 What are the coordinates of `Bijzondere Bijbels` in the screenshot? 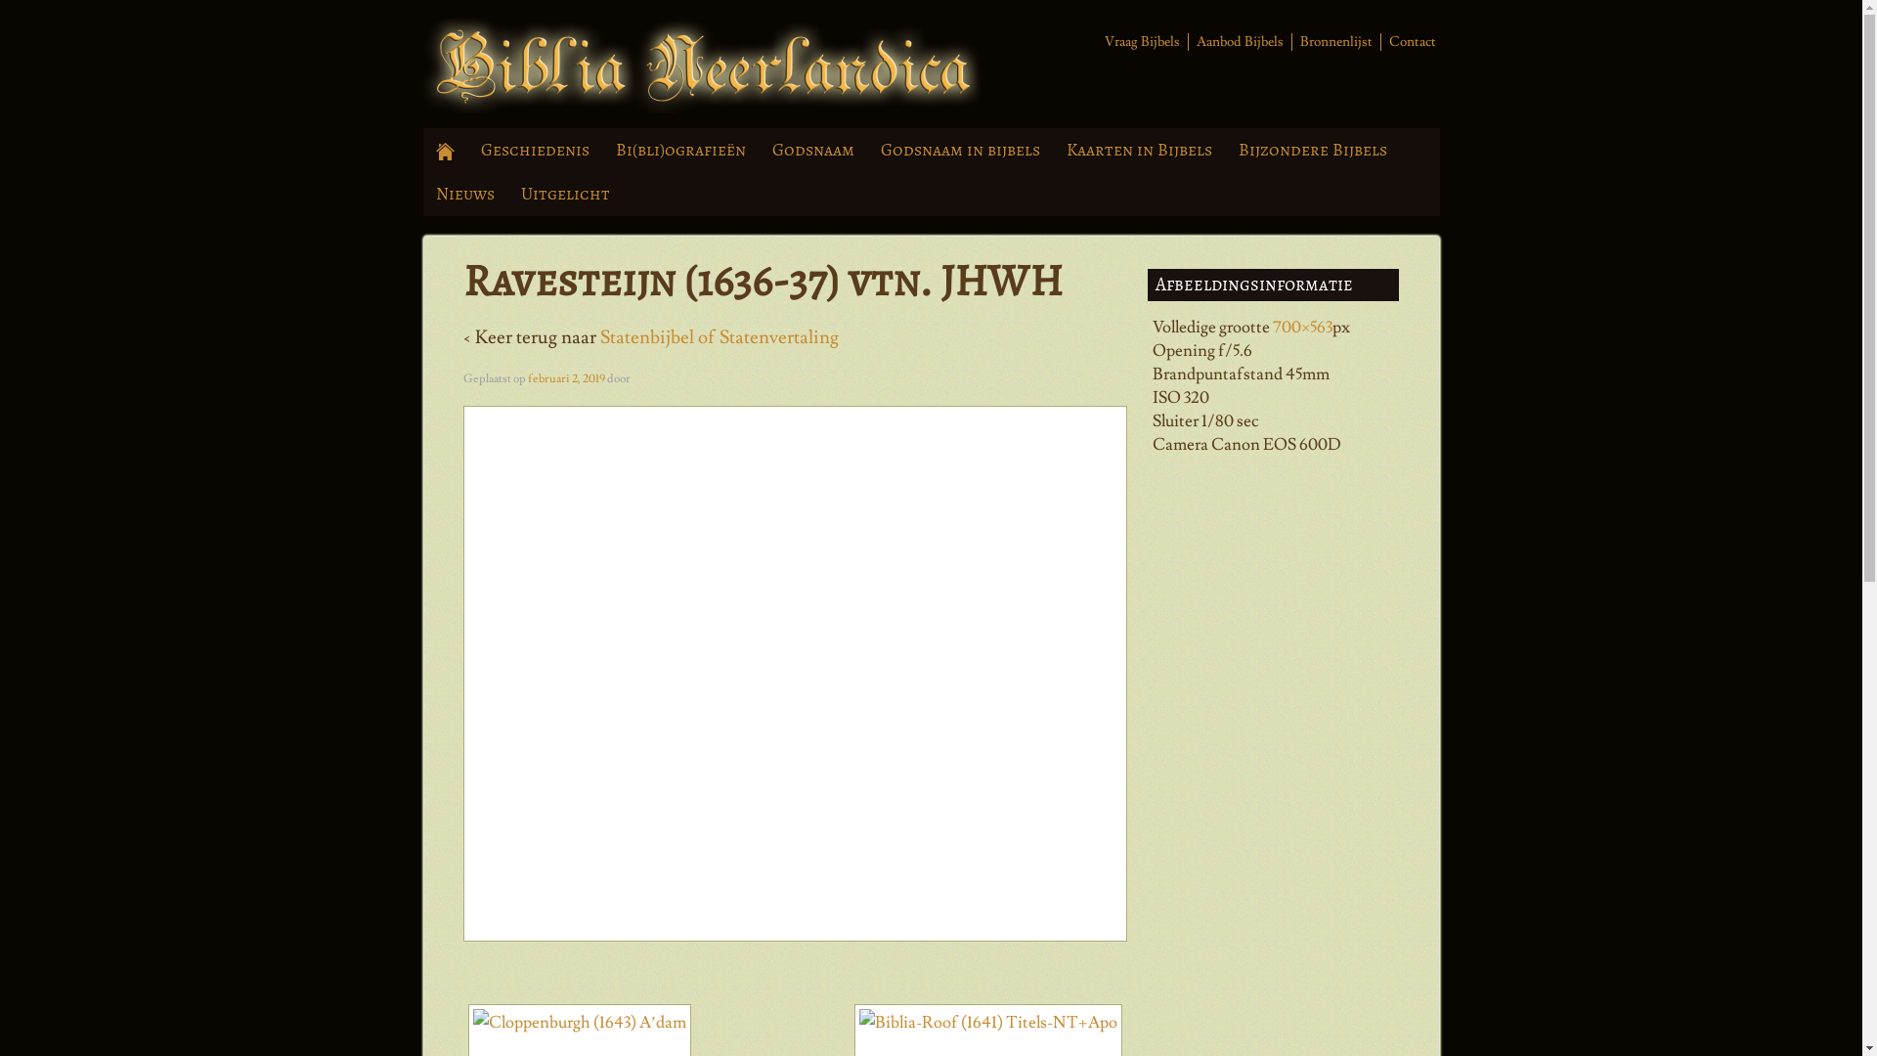 It's located at (1314, 151).